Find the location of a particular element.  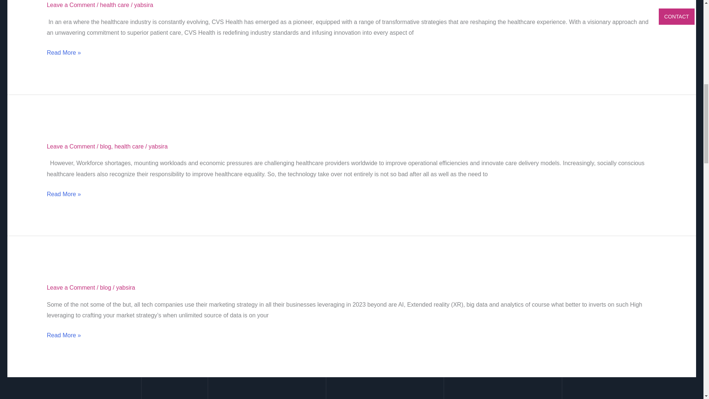

yabsira is located at coordinates (143, 5).